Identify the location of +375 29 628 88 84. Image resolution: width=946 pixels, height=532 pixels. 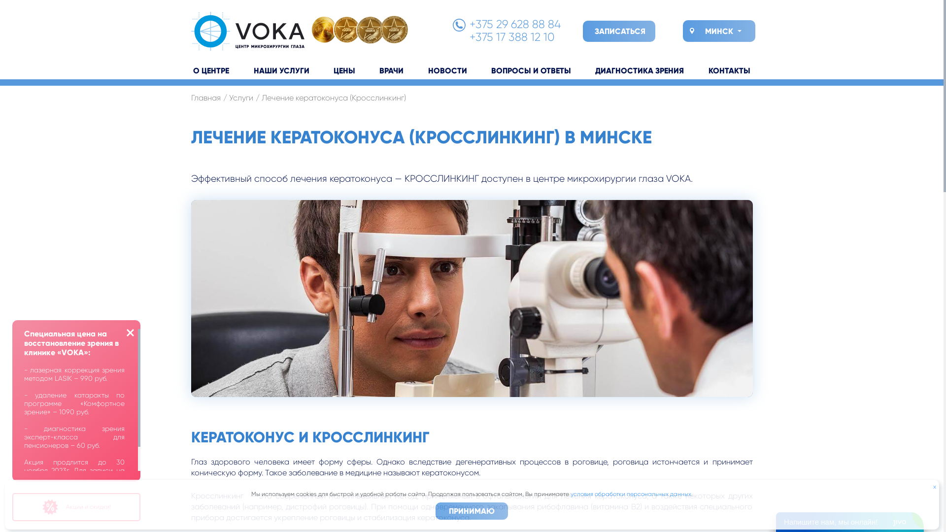
(514, 25).